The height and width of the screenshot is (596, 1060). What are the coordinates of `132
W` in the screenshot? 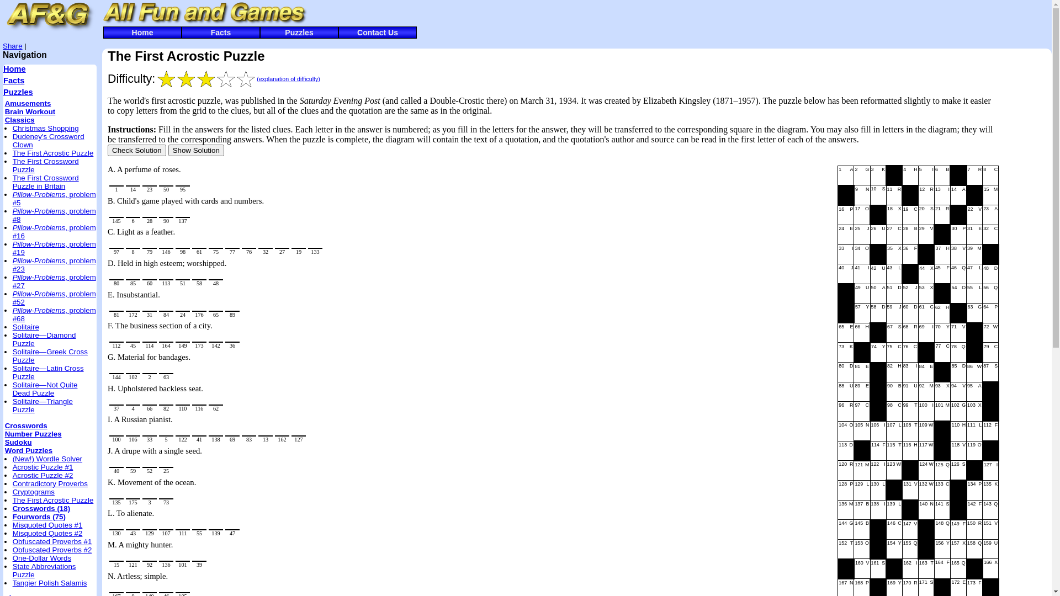 It's located at (926, 490).